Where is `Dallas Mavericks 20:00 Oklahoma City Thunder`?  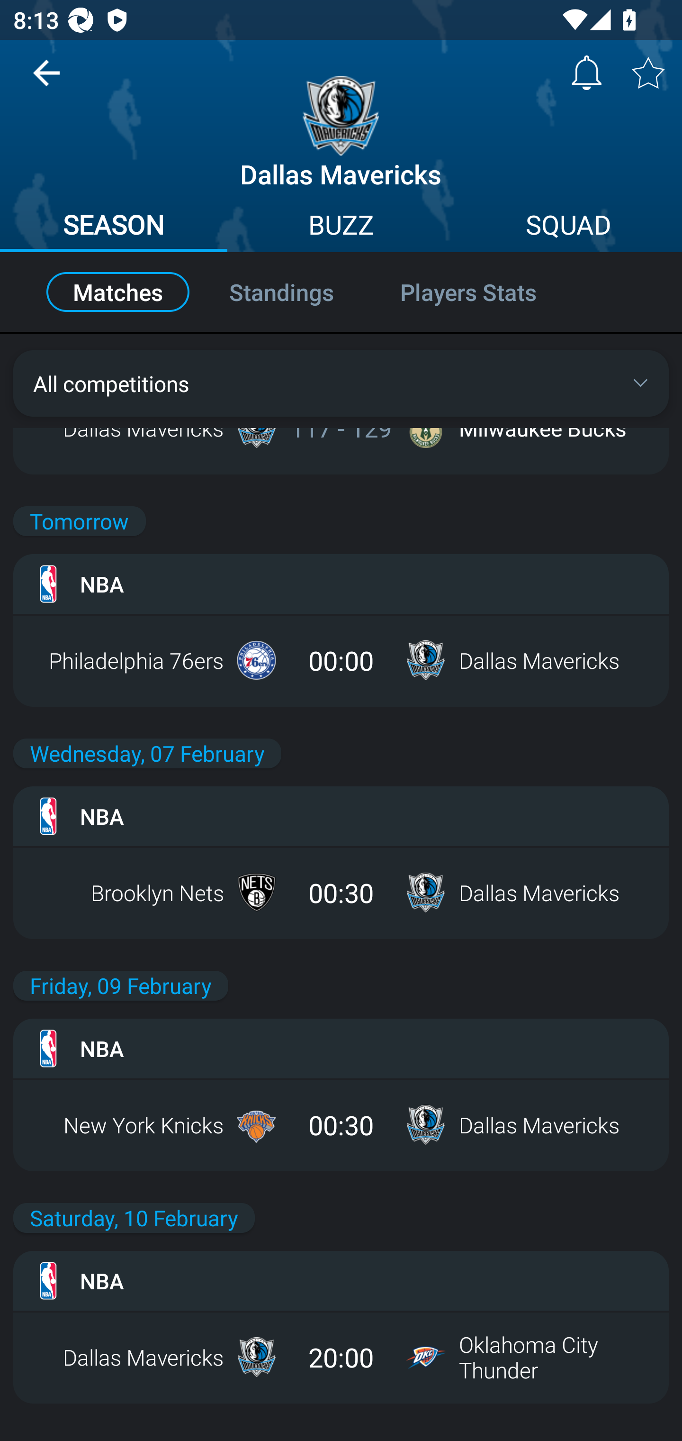
Dallas Mavericks 20:00 Oklahoma City Thunder is located at coordinates (341, 1357).